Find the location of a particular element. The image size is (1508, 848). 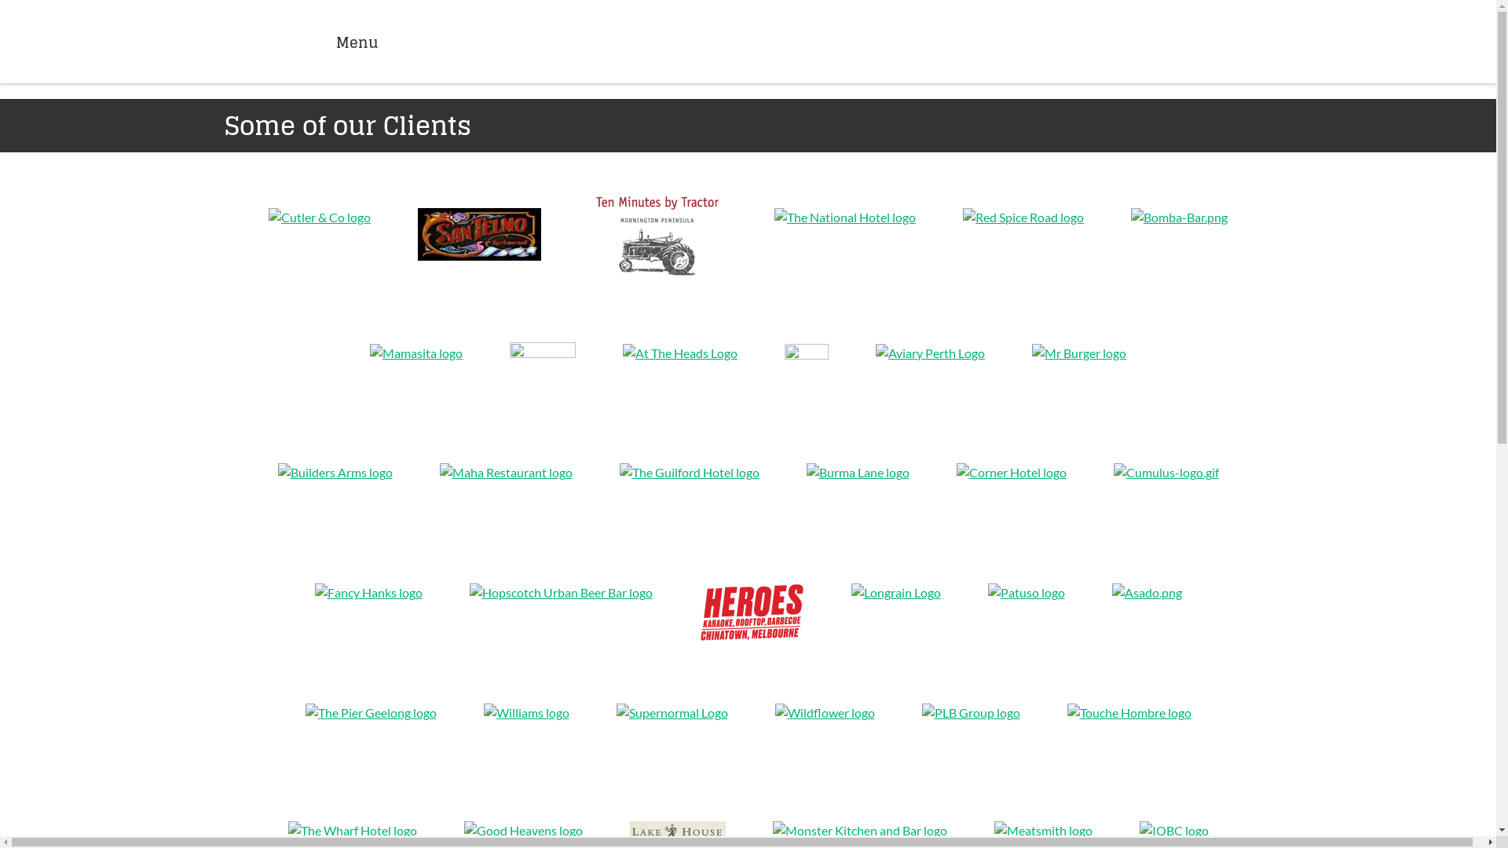

Cutler & Co logo is located at coordinates (320, 217).